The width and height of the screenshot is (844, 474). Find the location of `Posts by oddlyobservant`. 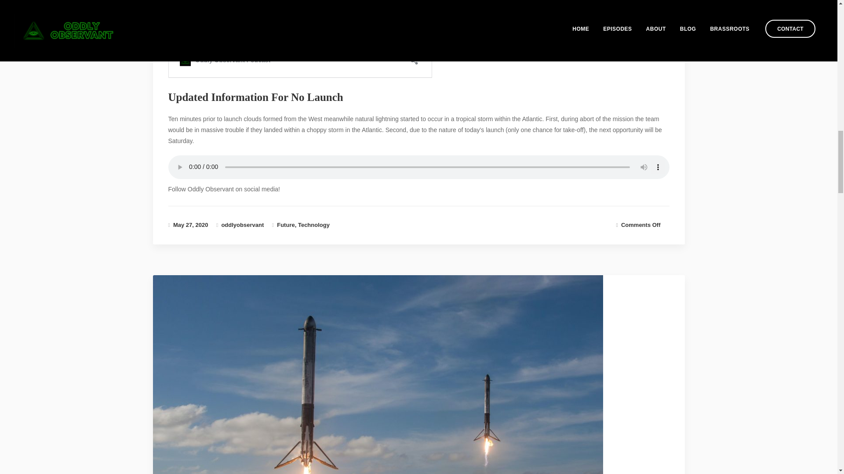

Posts by oddlyobservant is located at coordinates (242, 225).